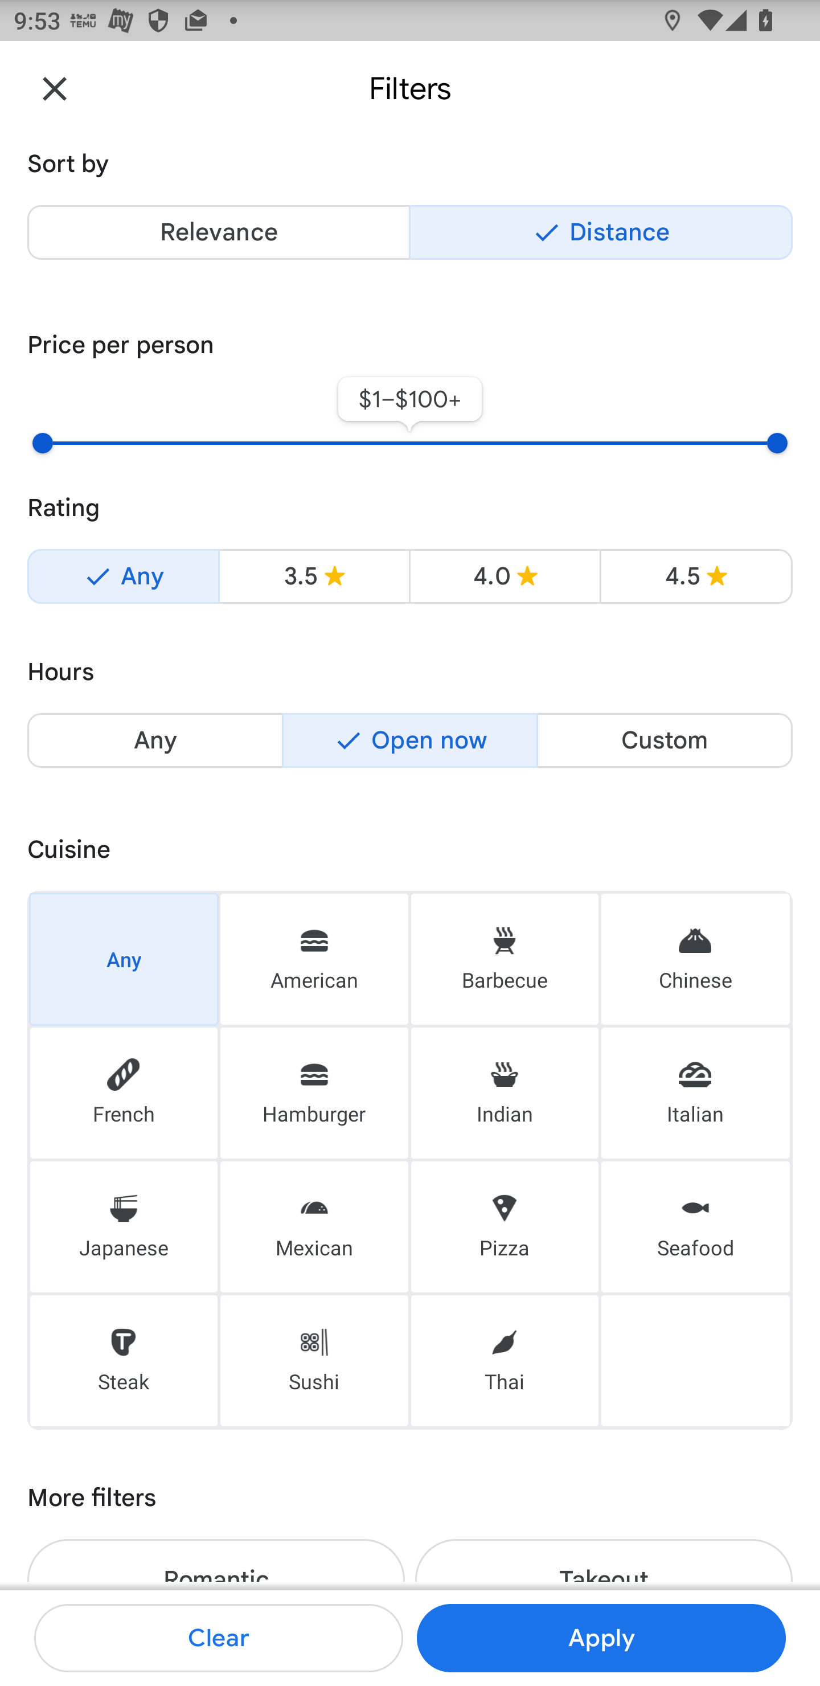 The width and height of the screenshot is (820, 1686). What do you see at coordinates (124, 1226) in the screenshot?
I see `Japanese` at bounding box center [124, 1226].